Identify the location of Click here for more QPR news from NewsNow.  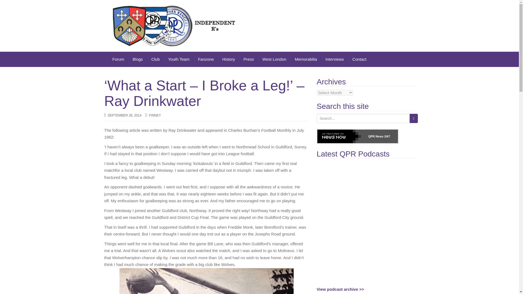
(357, 136).